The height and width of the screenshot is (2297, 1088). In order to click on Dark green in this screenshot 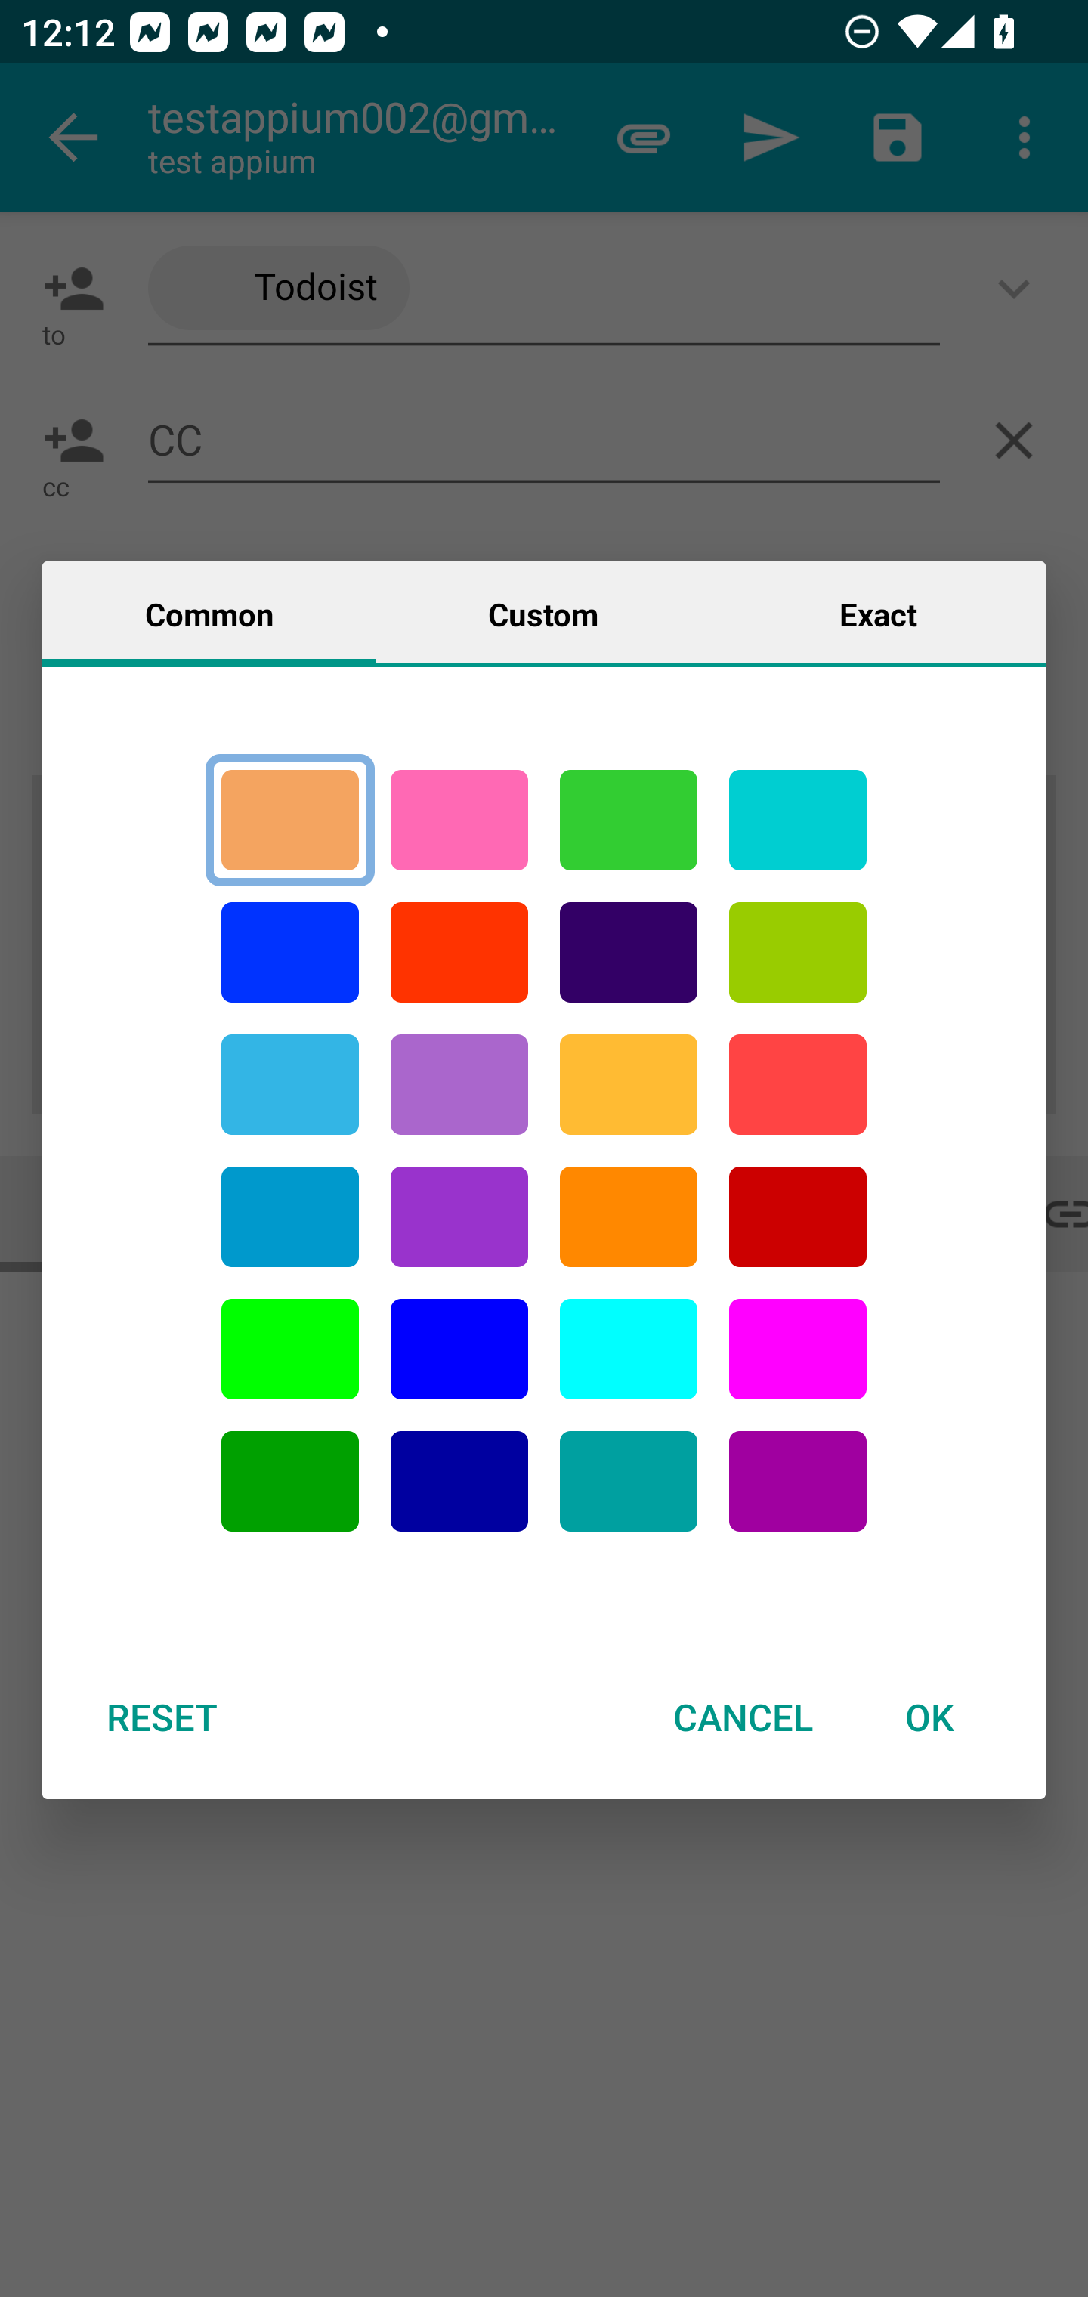, I will do `click(290, 1481)`.